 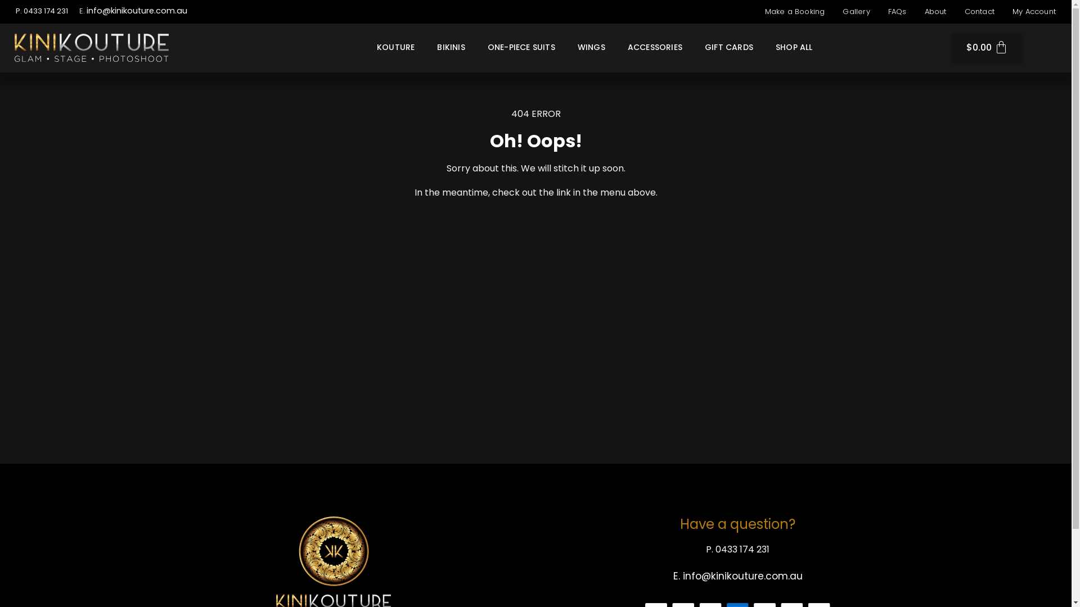 I want to click on About, so click(x=936, y=12).